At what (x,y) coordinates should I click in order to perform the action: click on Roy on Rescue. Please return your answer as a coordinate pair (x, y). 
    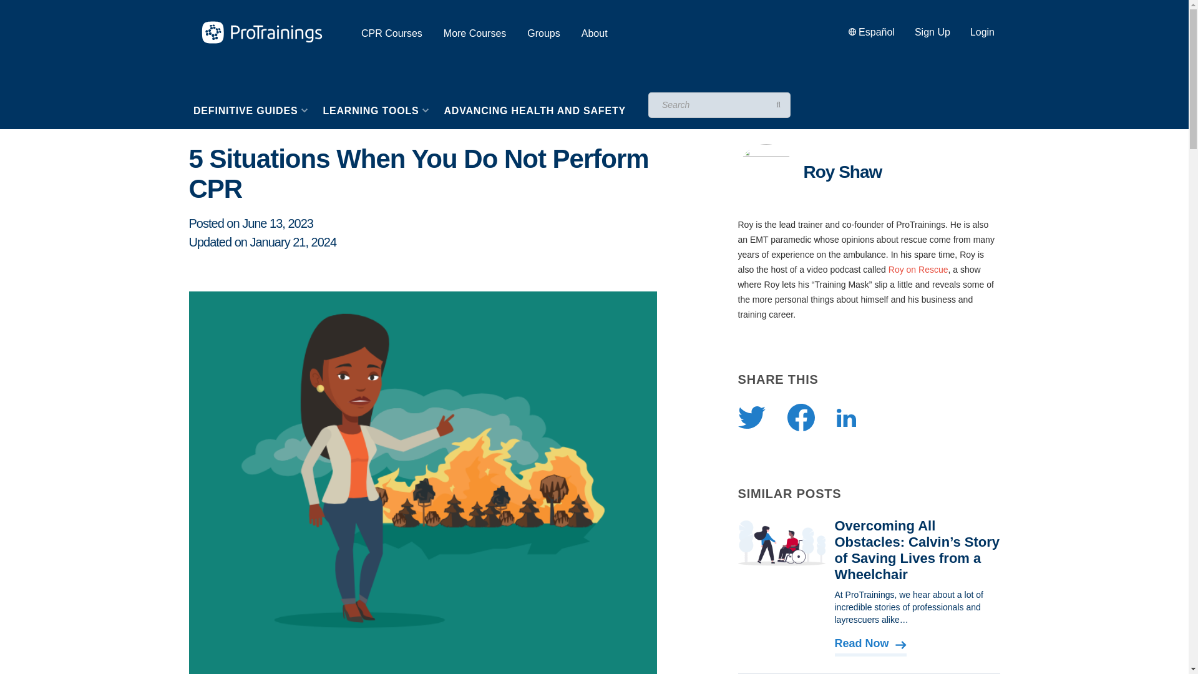
    Looking at the image, I should click on (918, 270).